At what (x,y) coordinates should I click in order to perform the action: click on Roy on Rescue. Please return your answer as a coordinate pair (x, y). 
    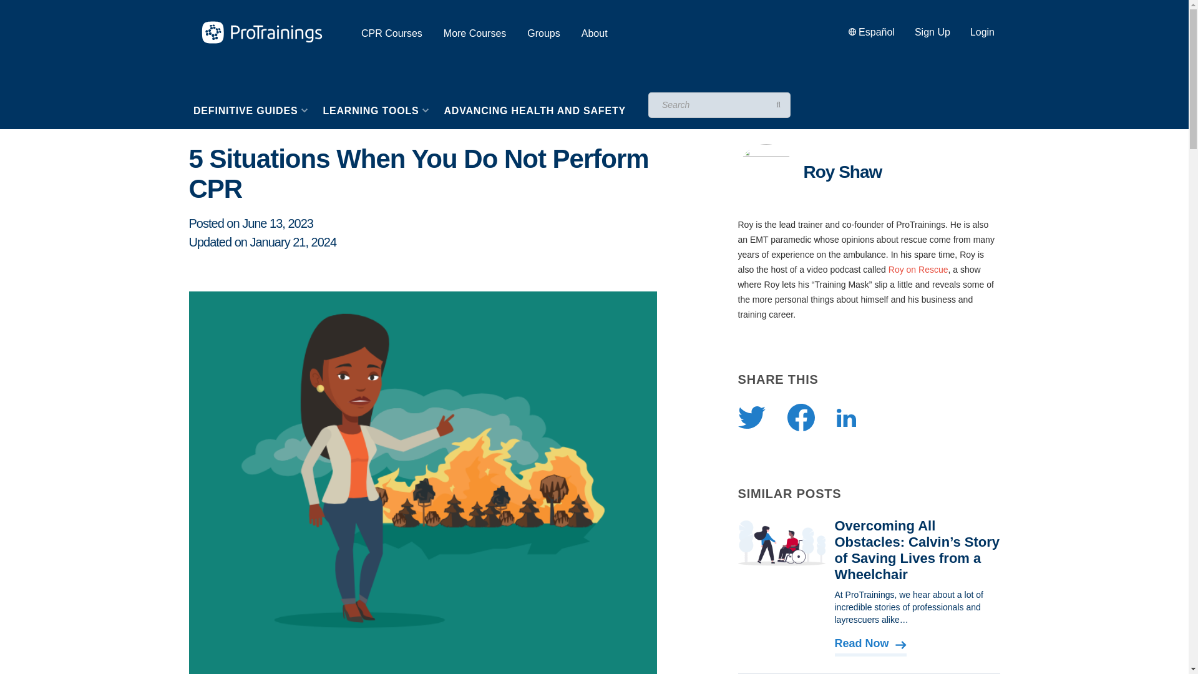
    Looking at the image, I should click on (918, 270).